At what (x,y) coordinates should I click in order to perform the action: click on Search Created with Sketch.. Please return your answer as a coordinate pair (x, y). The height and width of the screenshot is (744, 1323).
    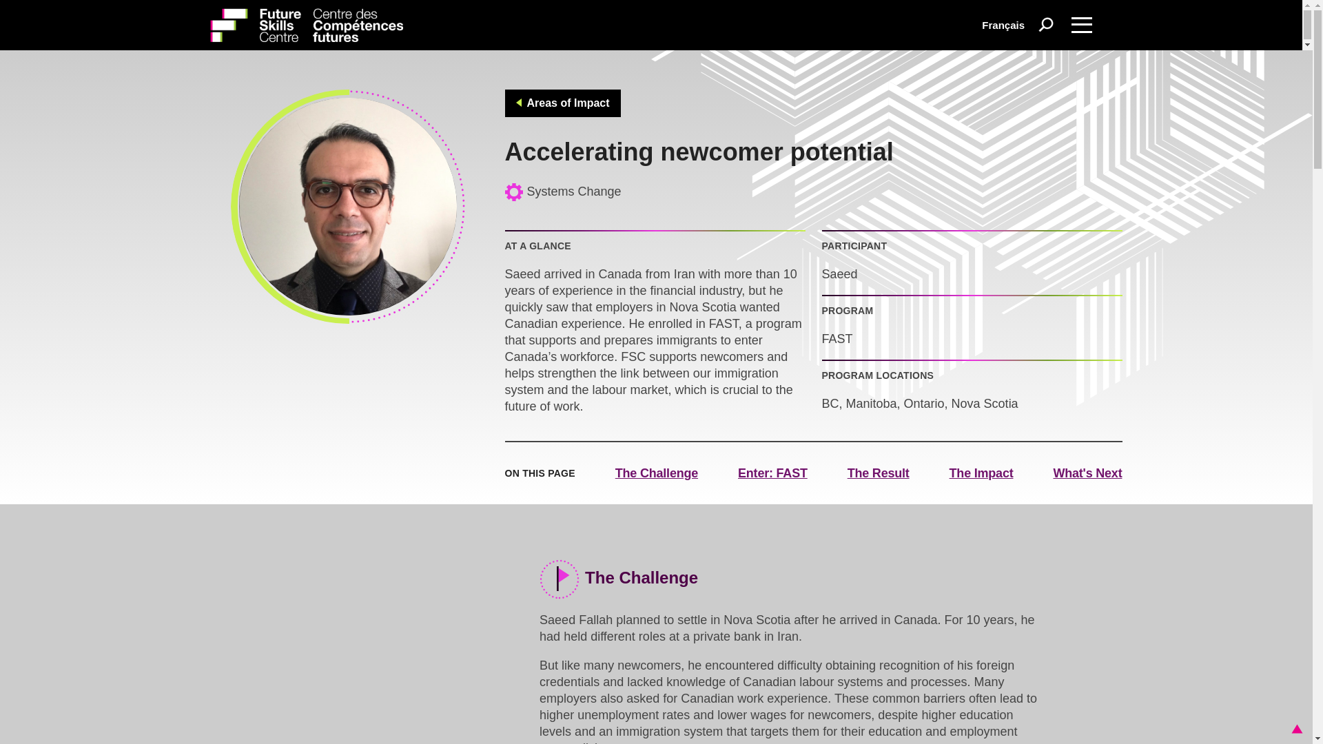
    Looking at the image, I should click on (1046, 25).